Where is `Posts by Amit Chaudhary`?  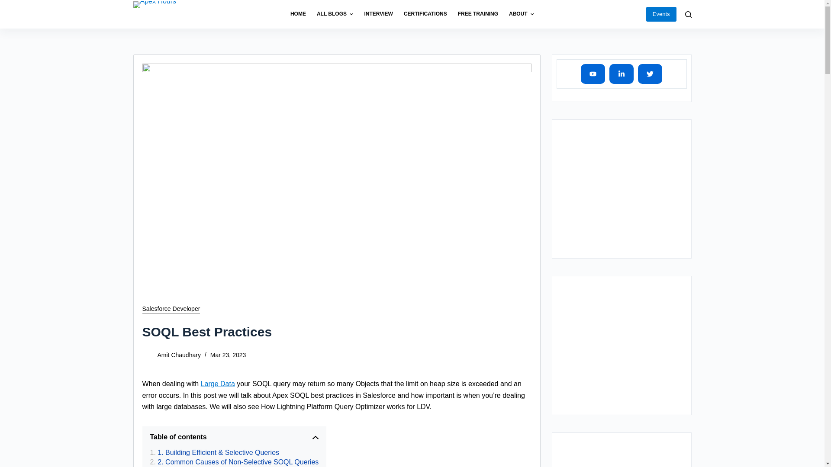 Posts by Amit Chaudhary is located at coordinates (179, 355).